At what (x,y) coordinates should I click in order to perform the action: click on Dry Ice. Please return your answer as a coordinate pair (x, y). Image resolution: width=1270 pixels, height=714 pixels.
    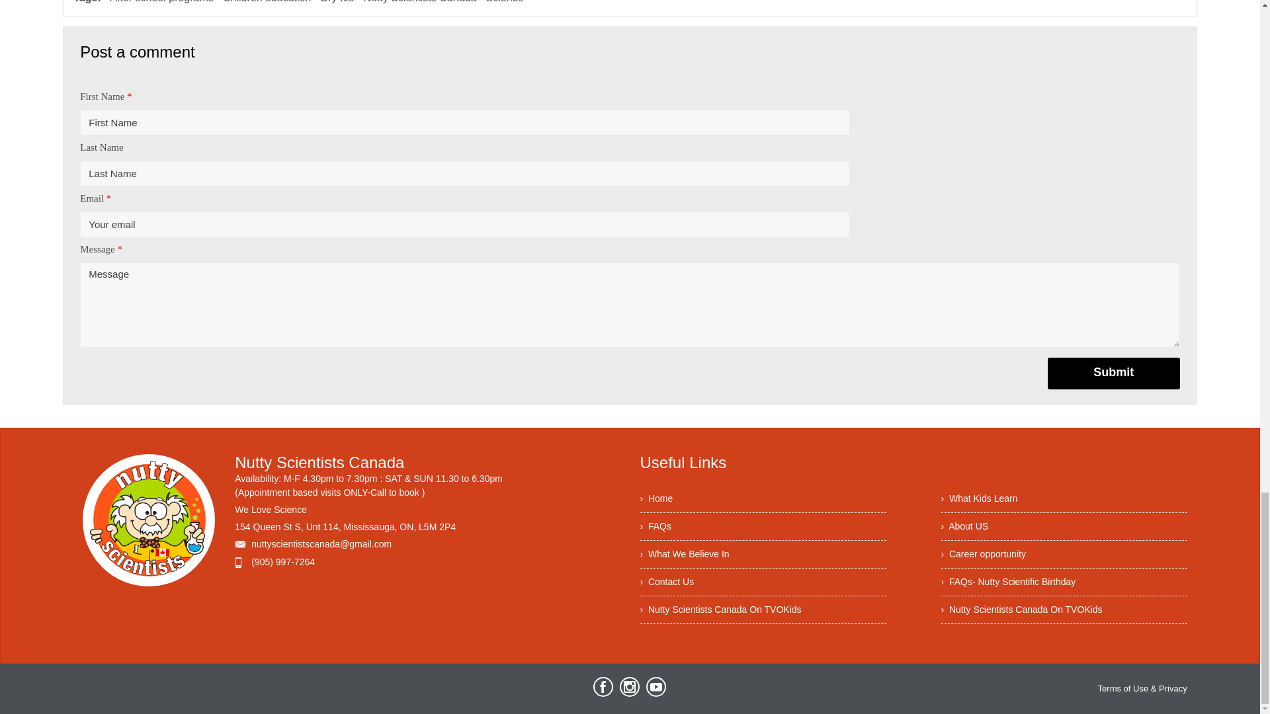
    Looking at the image, I should click on (339, 1).